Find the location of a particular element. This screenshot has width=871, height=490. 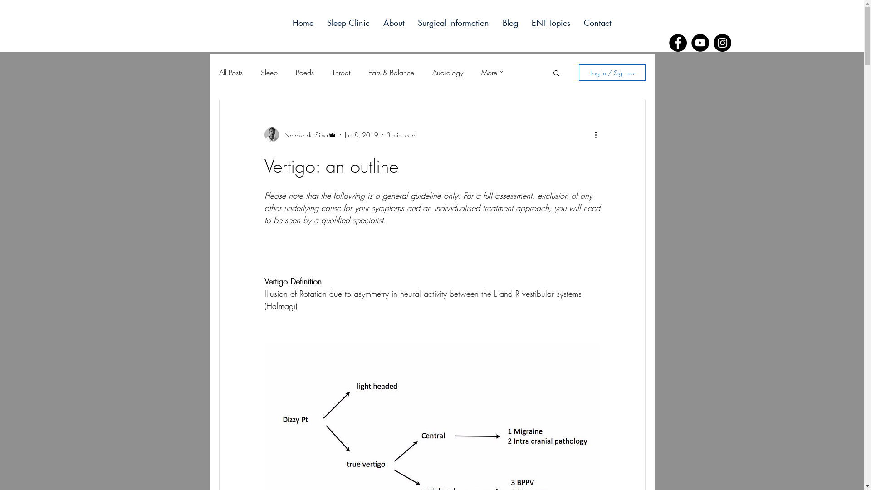

Home is located at coordinates (300, 23).